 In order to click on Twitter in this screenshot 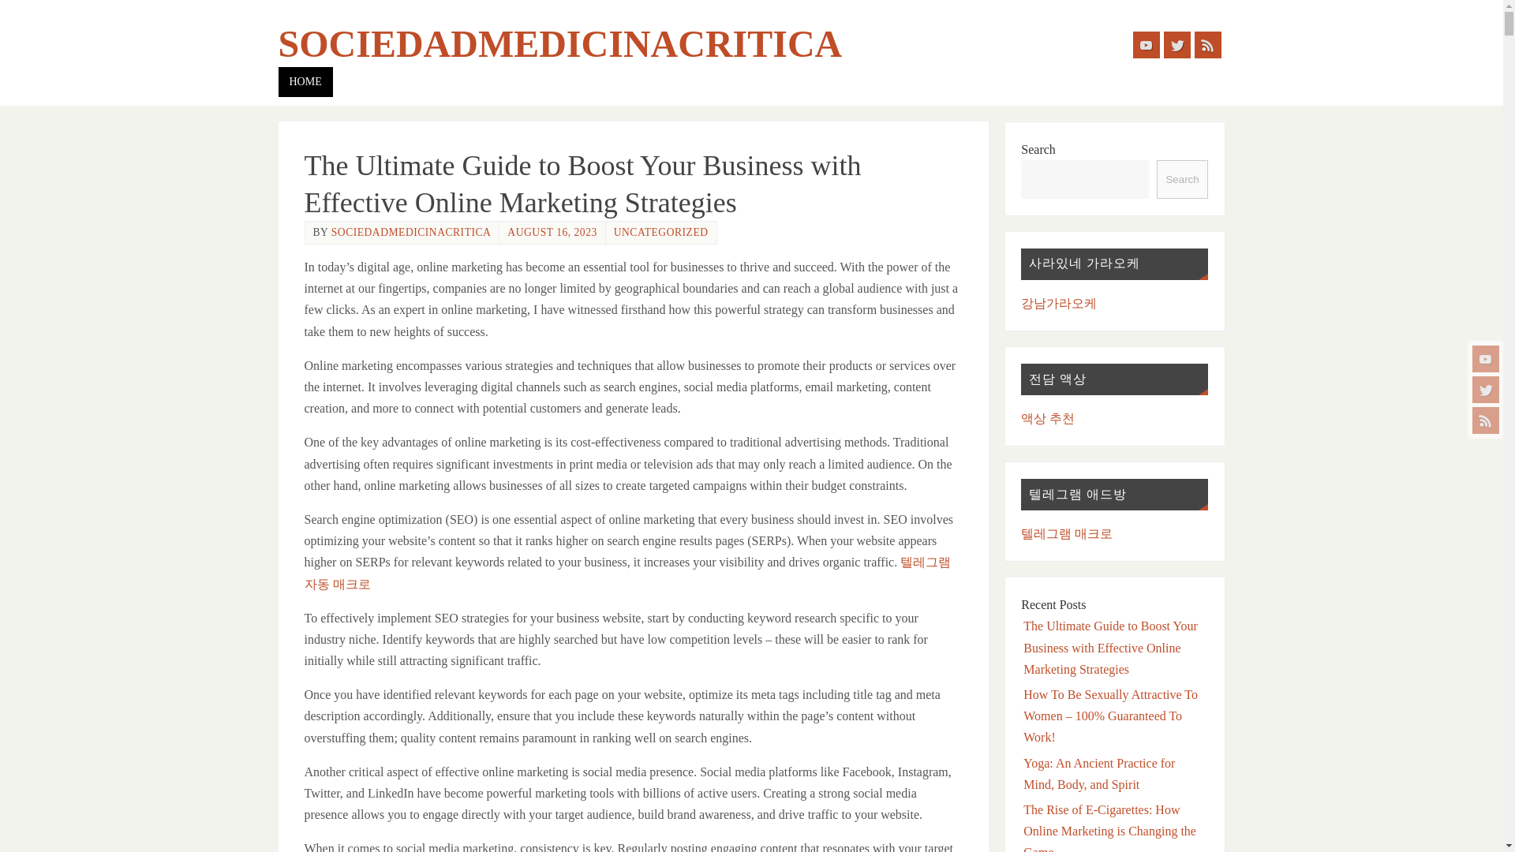, I will do `click(1486, 390)`.